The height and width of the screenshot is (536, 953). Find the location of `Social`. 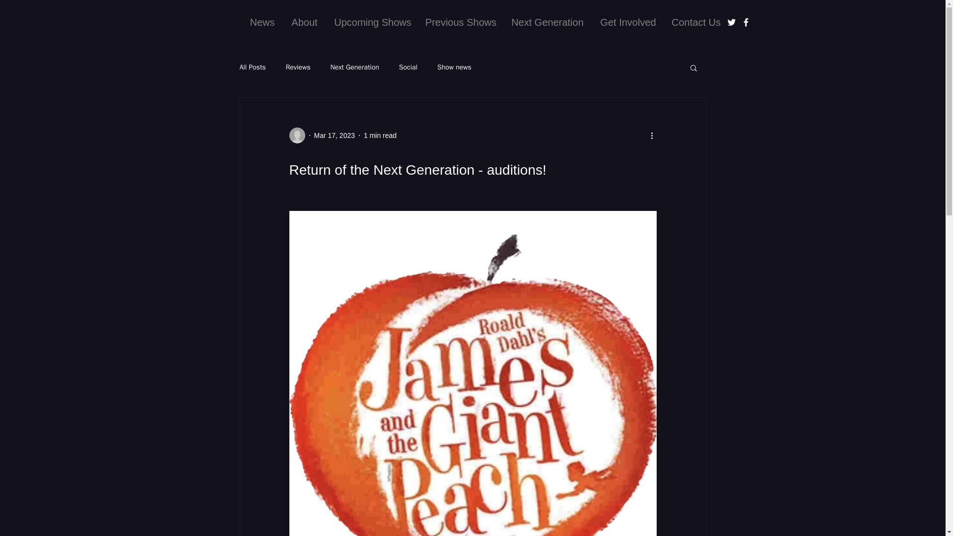

Social is located at coordinates (408, 67).